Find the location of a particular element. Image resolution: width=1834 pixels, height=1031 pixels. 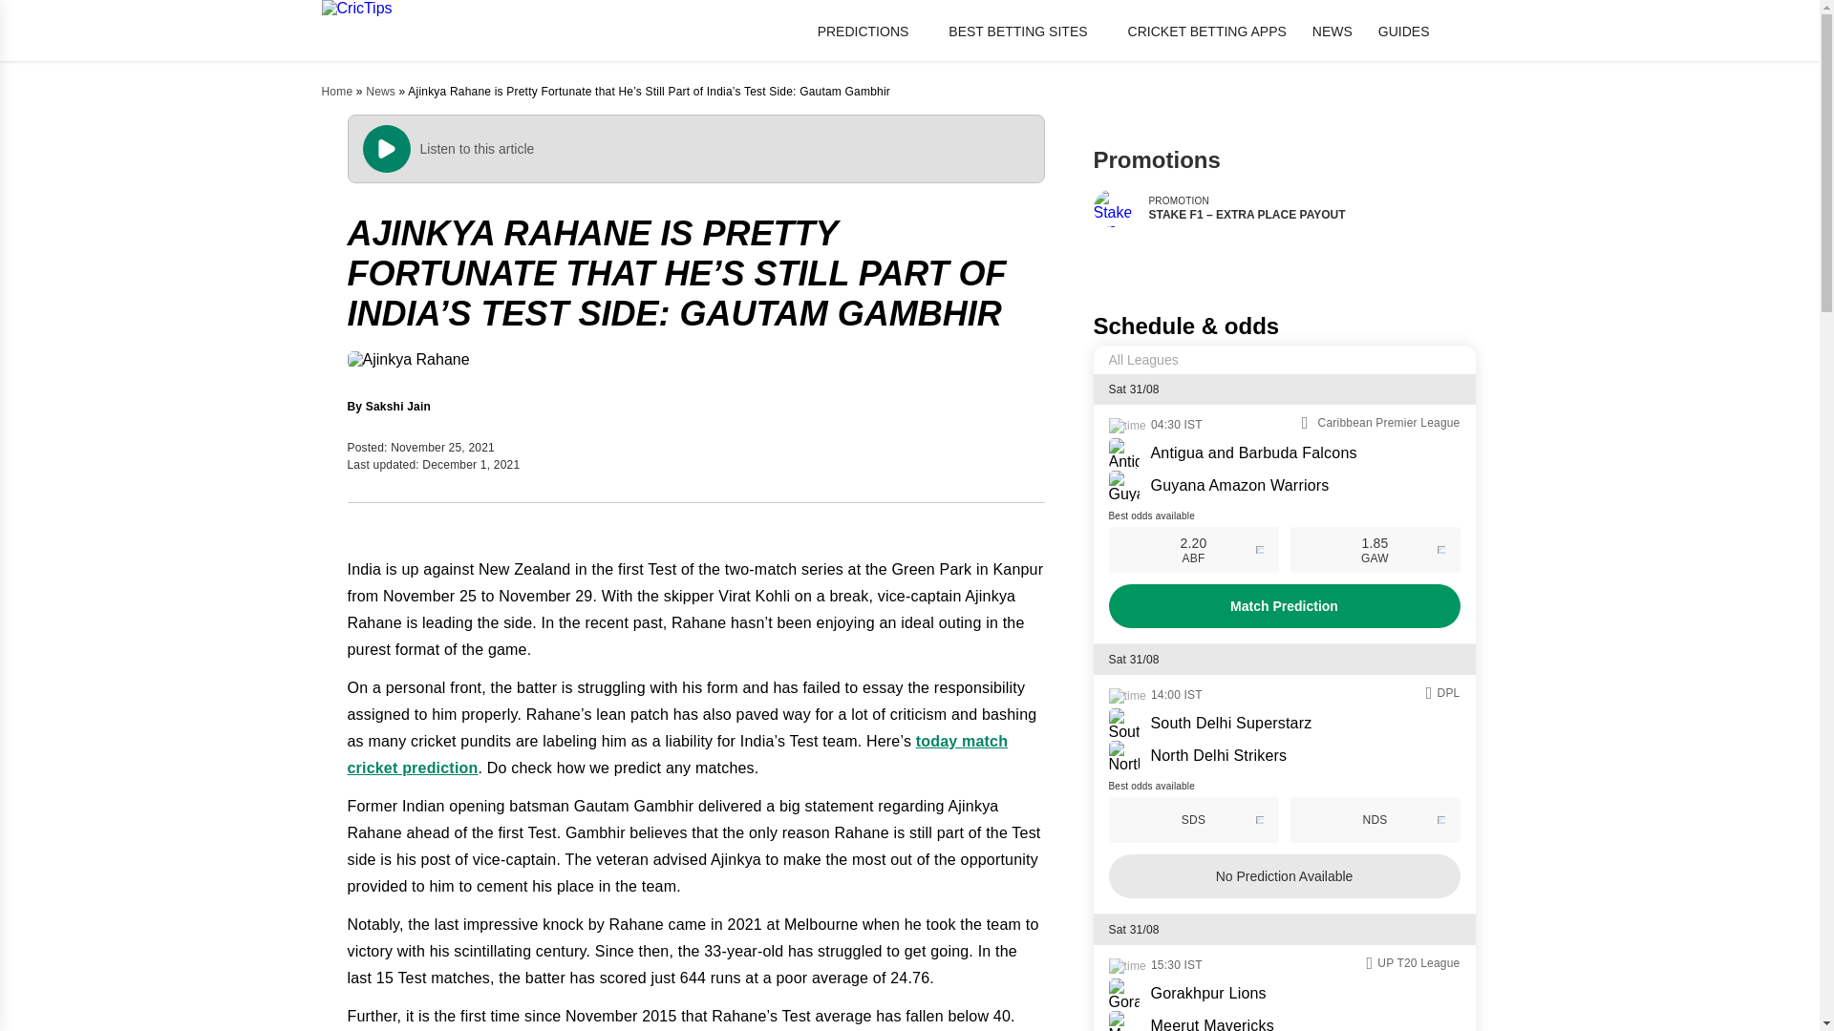

Home is located at coordinates (336, 91).